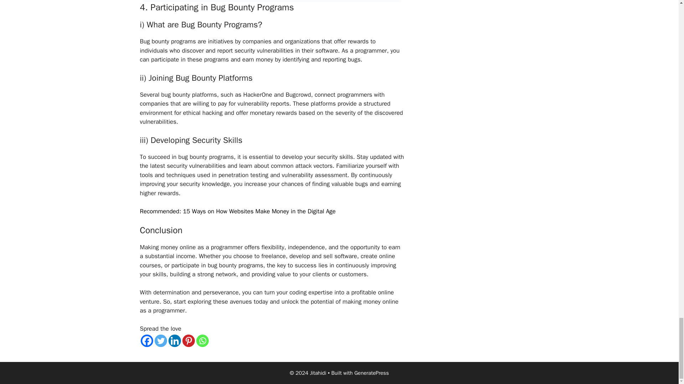  What do you see at coordinates (146, 341) in the screenshot?
I see `Facebook` at bounding box center [146, 341].